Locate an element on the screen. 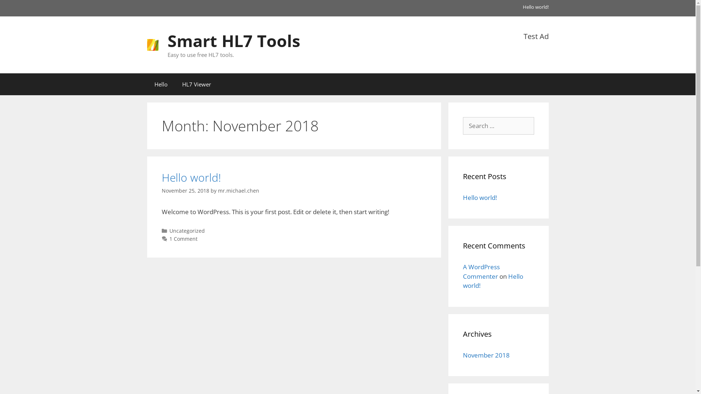 This screenshot has width=701, height=394. Search is located at coordinates (18, 9).